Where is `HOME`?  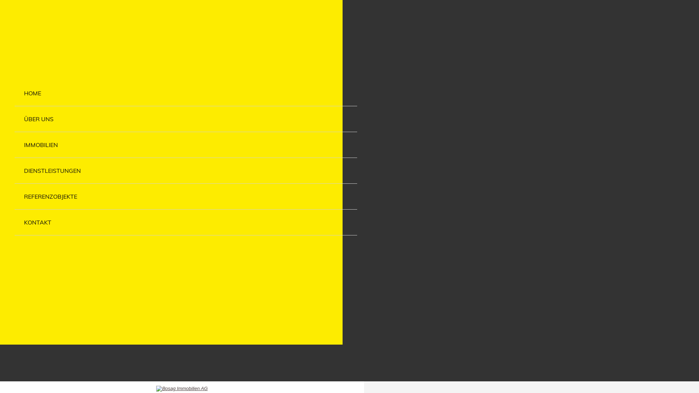
HOME is located at coordinates (186, 93).